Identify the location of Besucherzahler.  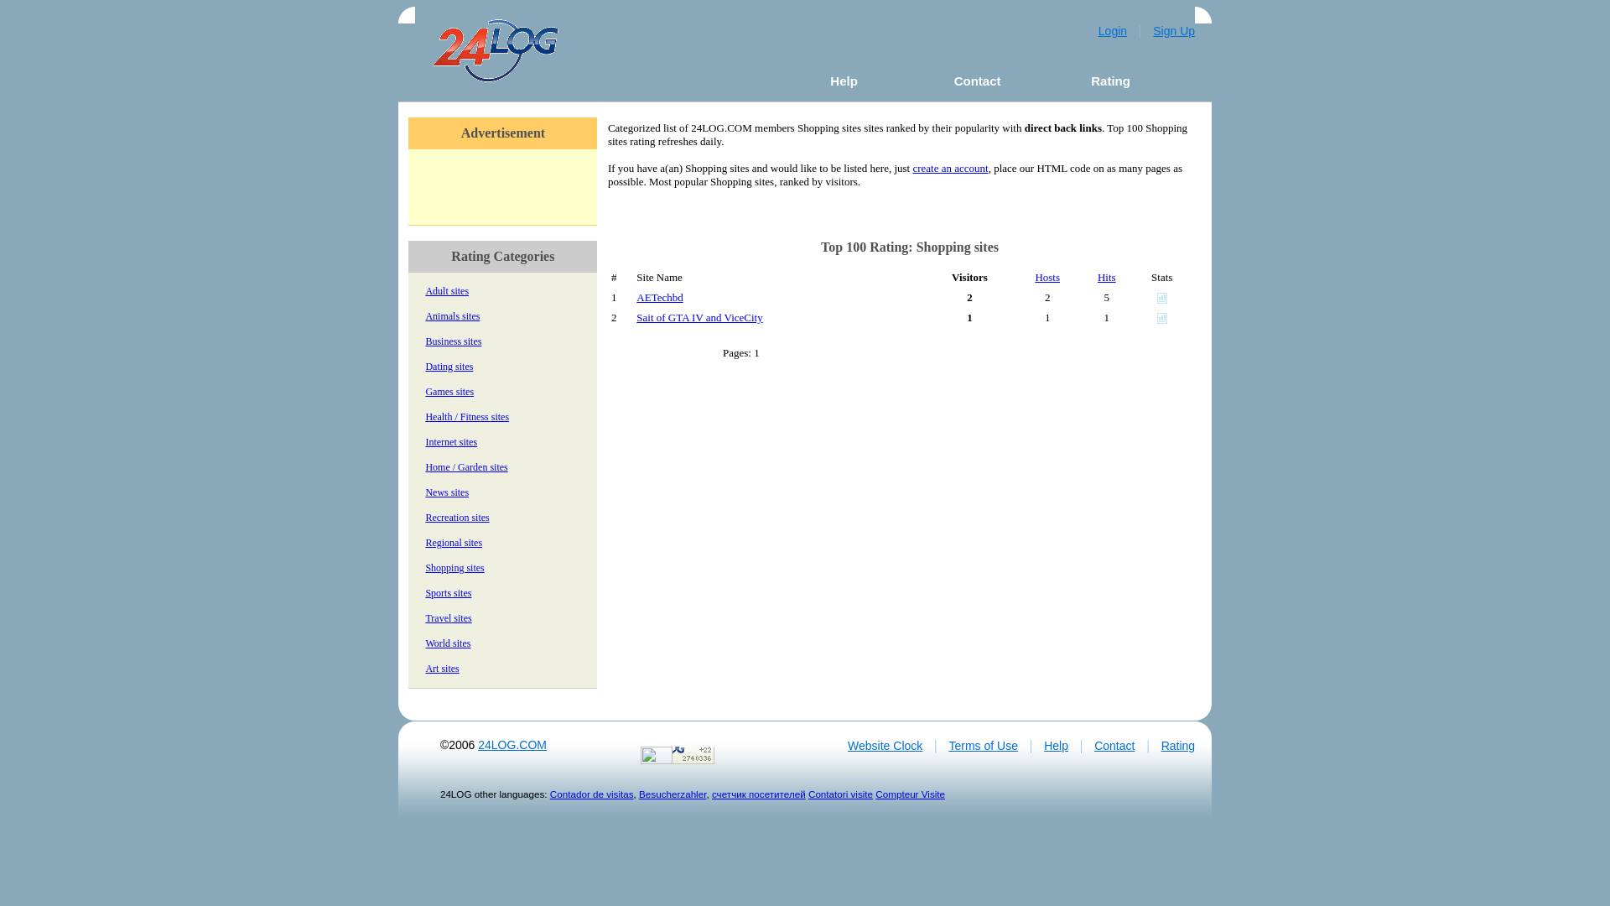
(673, 794).